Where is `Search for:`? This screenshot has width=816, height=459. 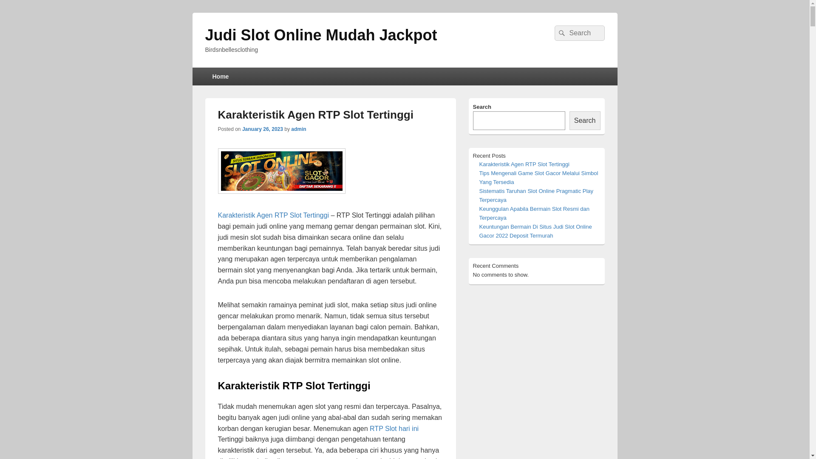 Search for: is located at coordinates (579, 33).